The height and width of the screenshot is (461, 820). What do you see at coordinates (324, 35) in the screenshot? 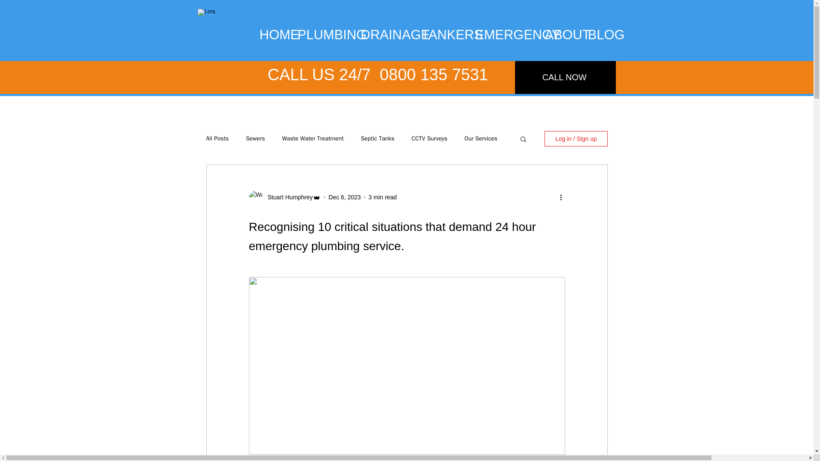
I see `PLUMBING` at bounding box center [324, 35].